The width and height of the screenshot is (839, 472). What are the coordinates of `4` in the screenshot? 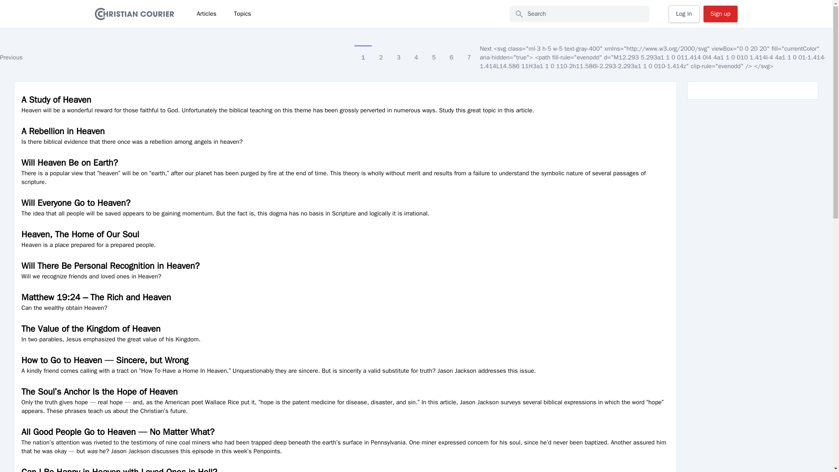 It's located at (416, 53).